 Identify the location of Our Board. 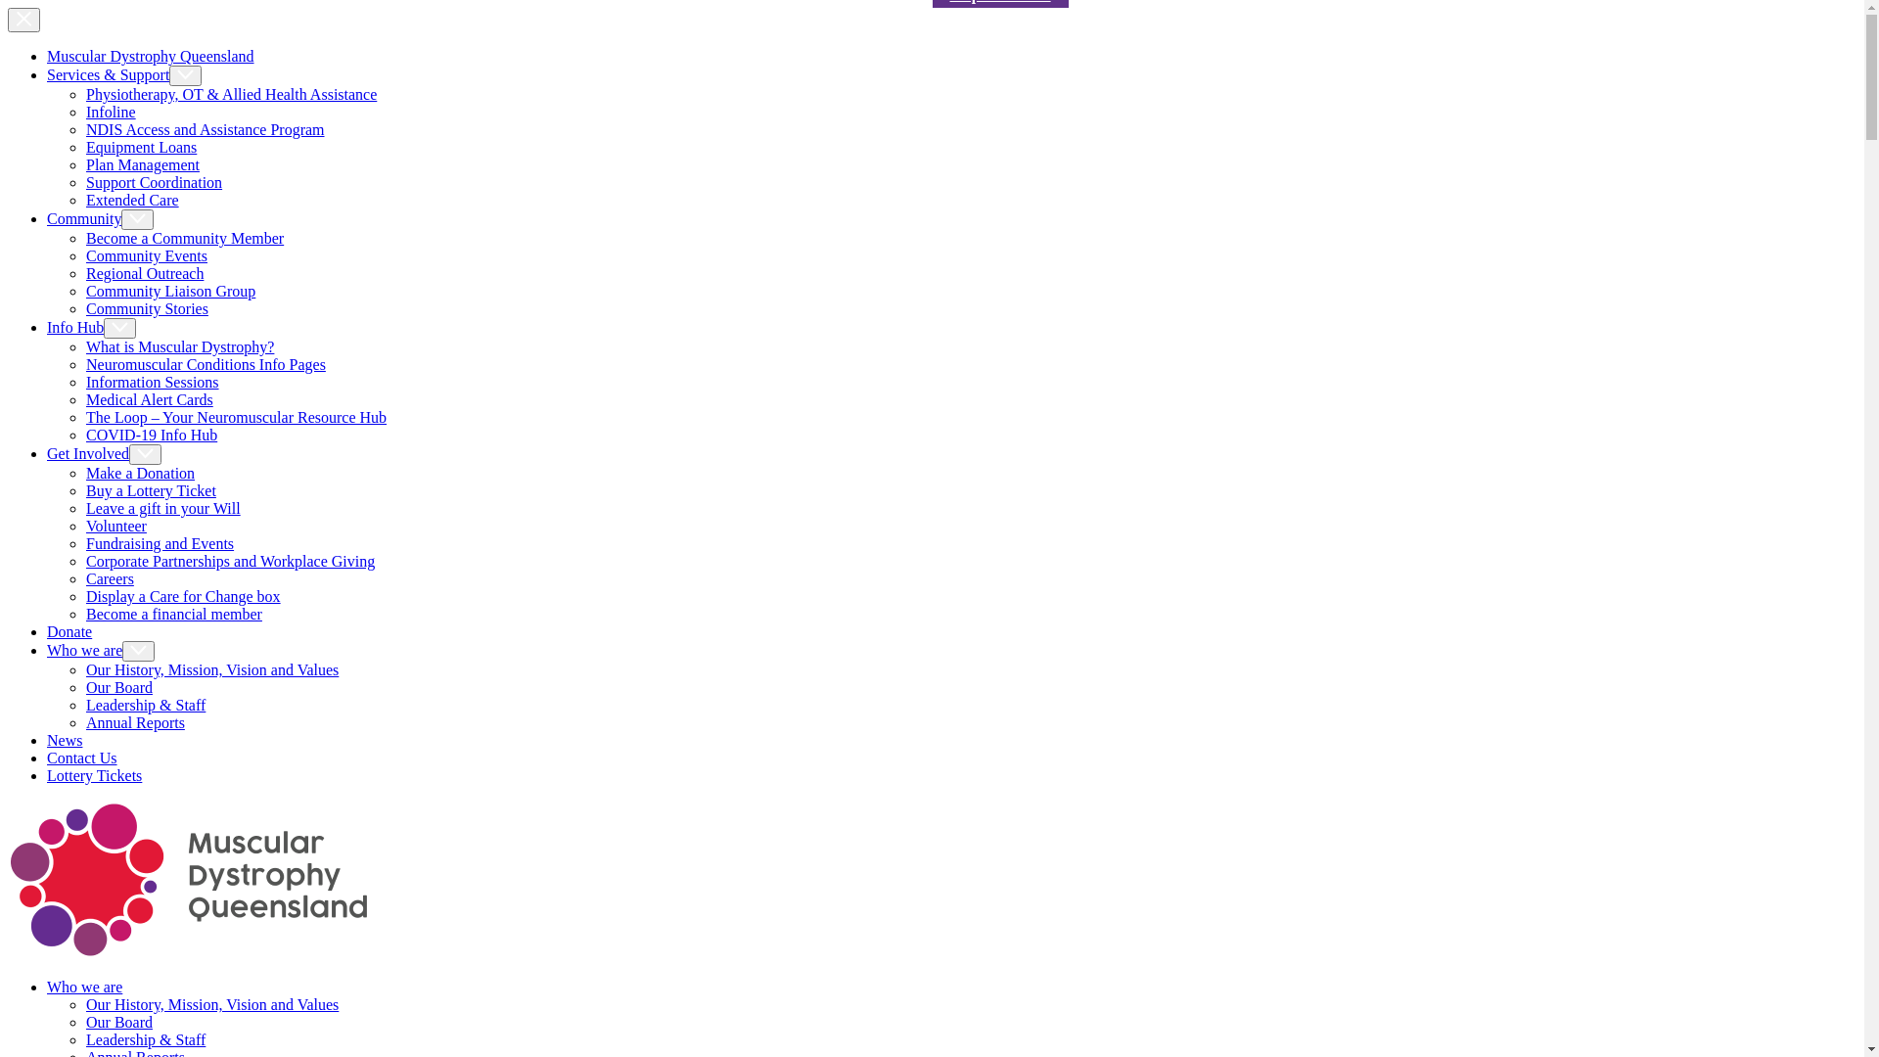
(119, 1022).